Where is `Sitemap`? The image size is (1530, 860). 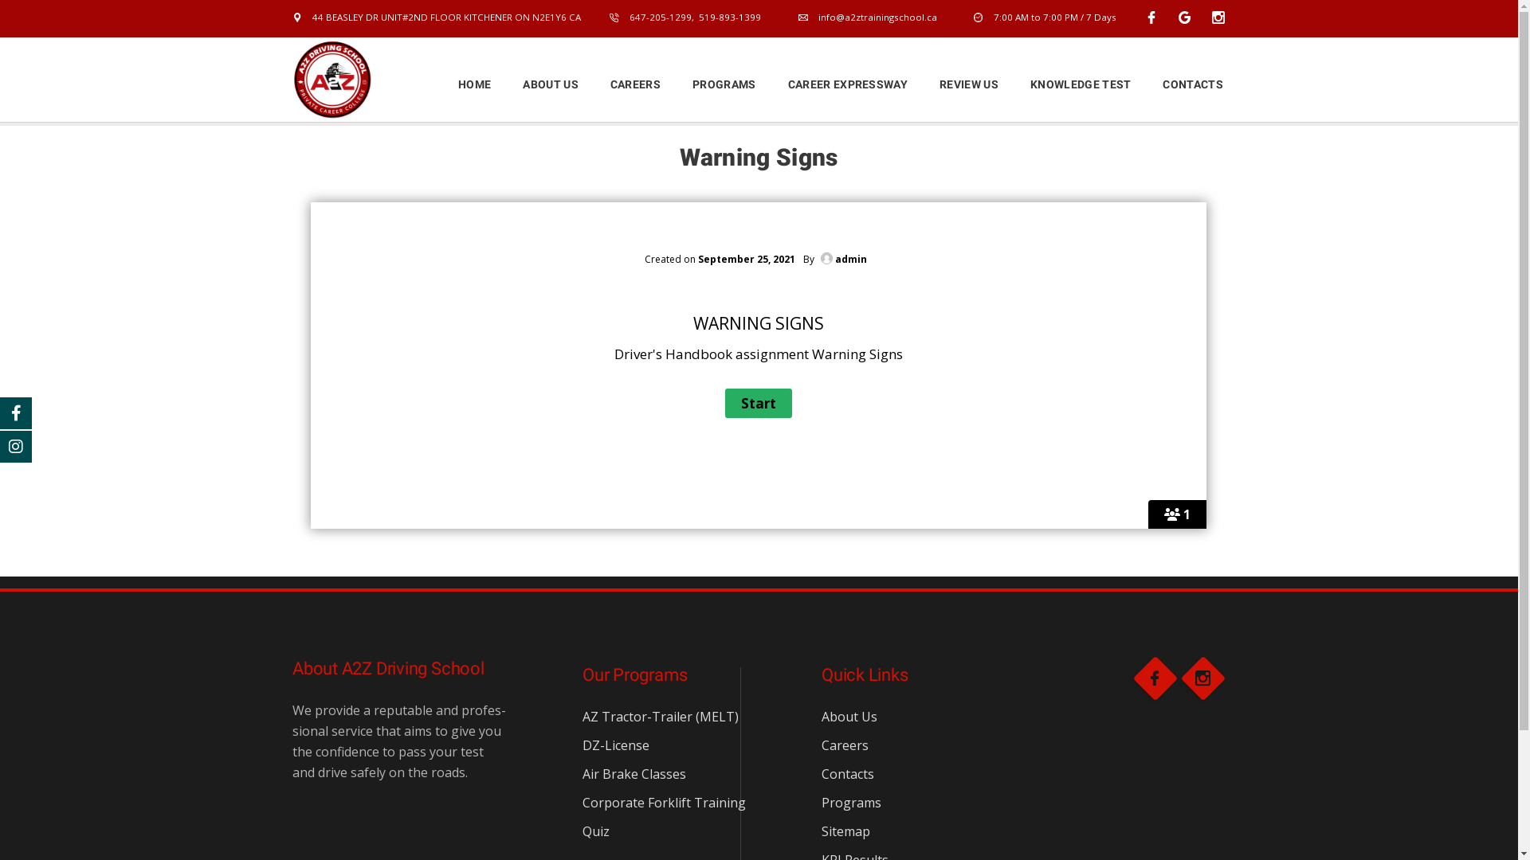 Sitemap is located at coordinates (846, 831).